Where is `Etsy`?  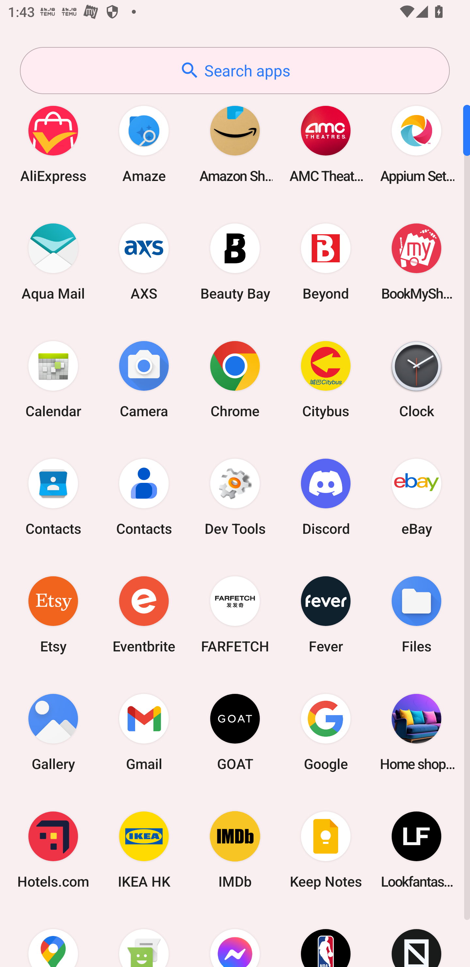
Etsy is located at coordinates (53, 614).